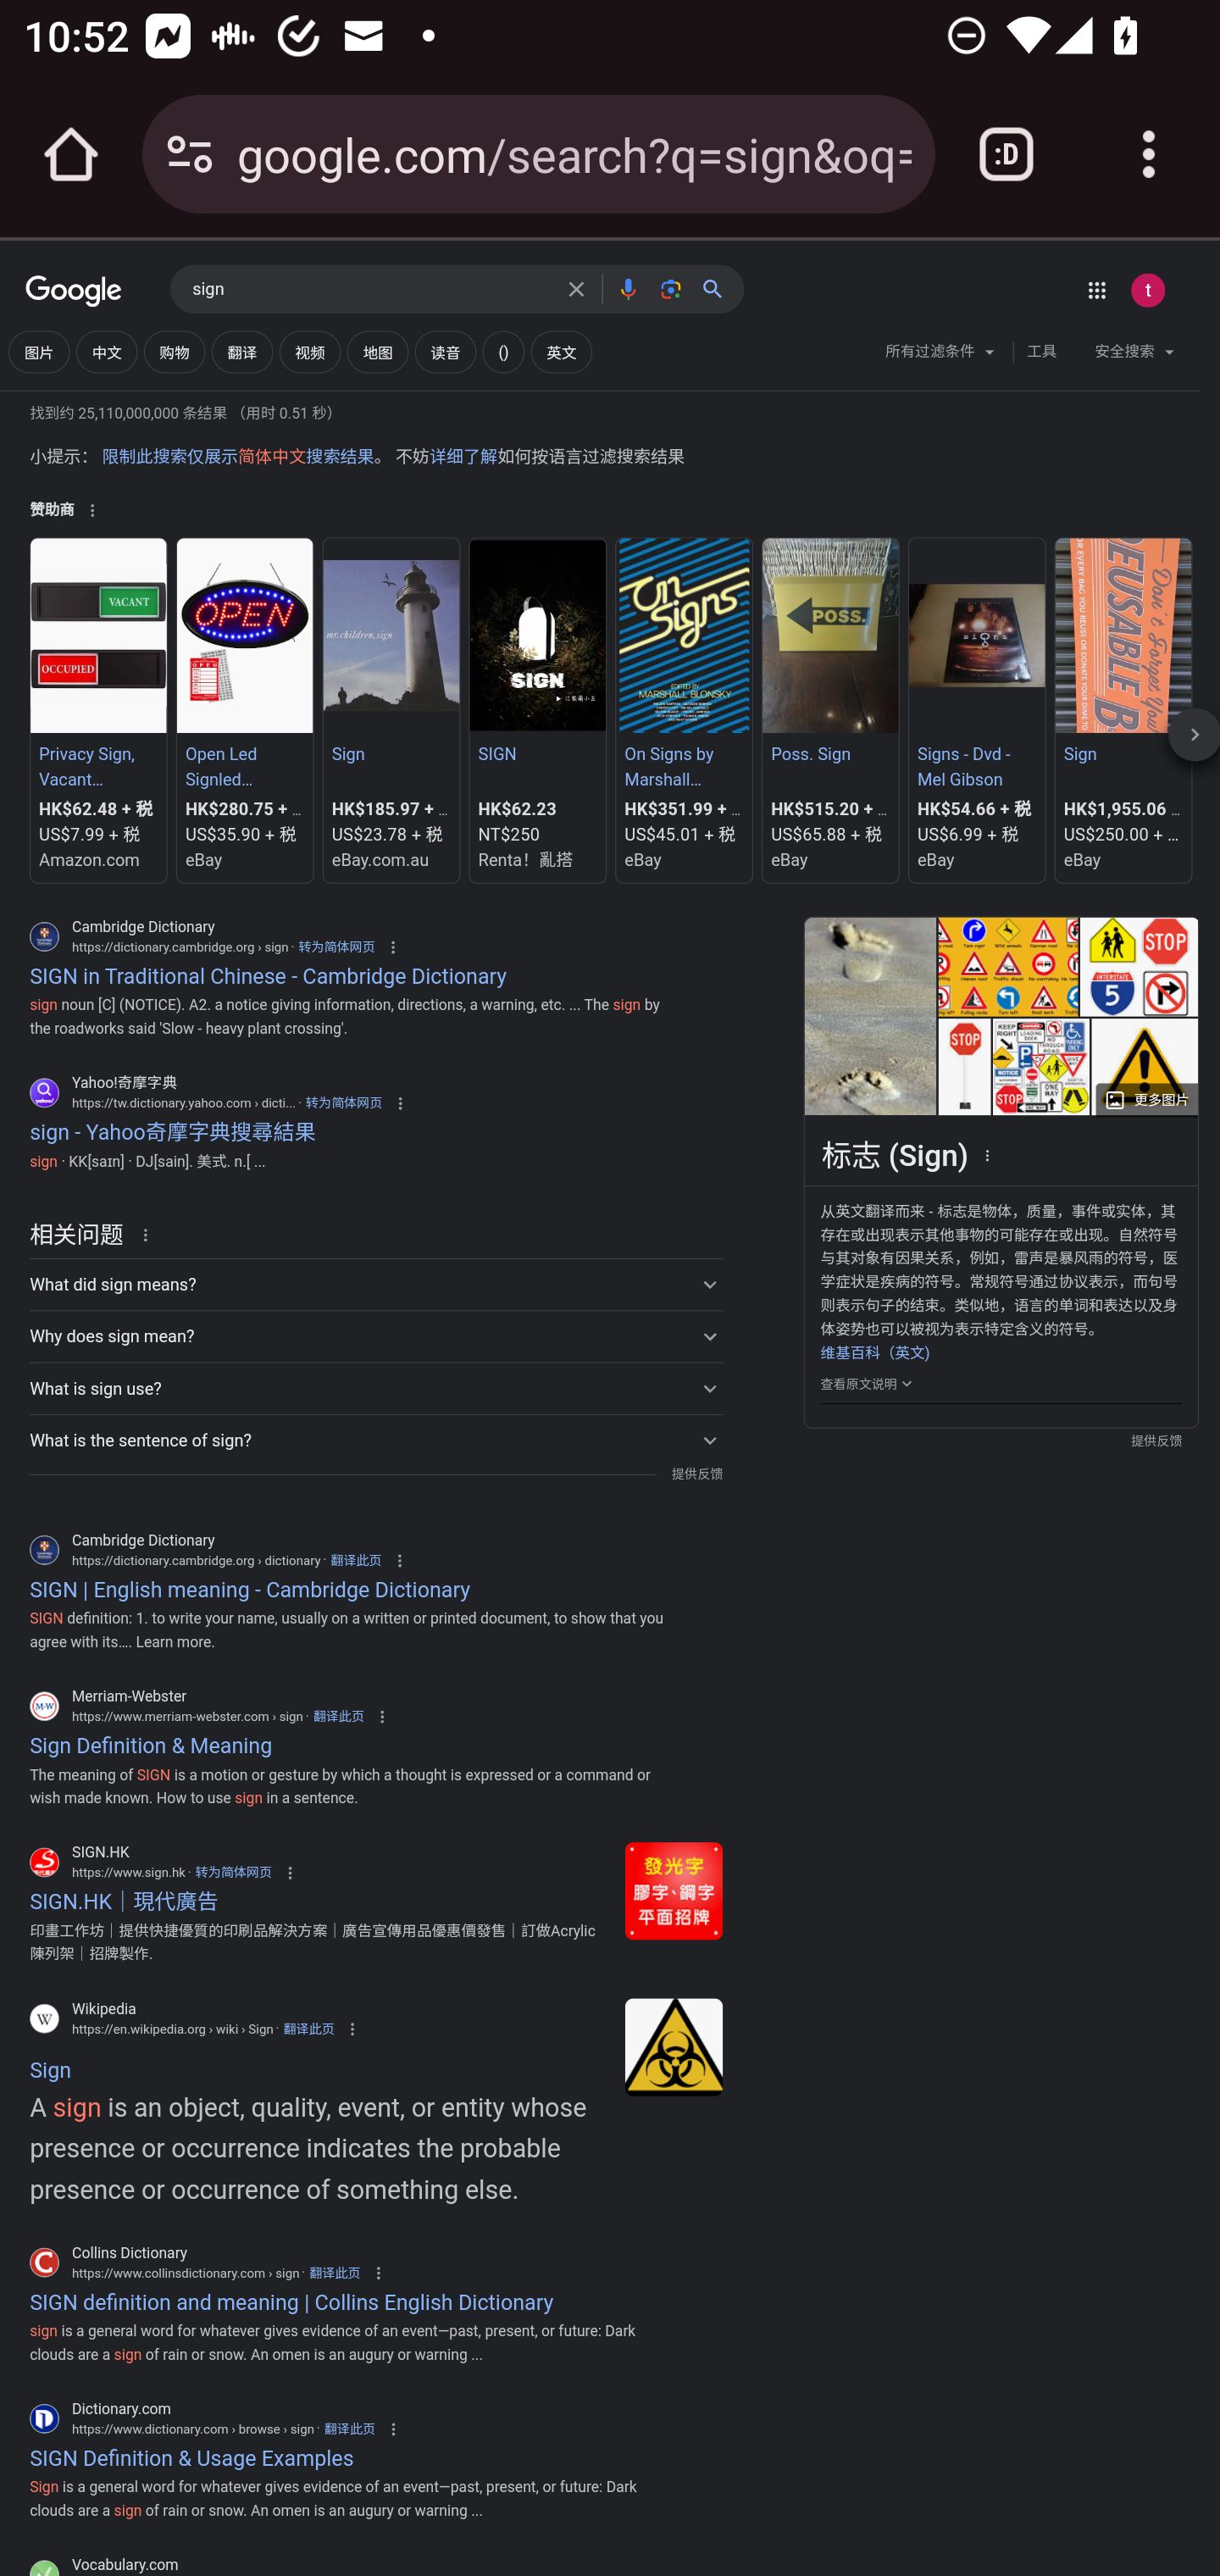 This screenshot has width=1220, height=2576. What do you see at coordinates (242, 351) in the screenshot?
I see `添加“翻译” 翻译` at bounding box center [242, 351].